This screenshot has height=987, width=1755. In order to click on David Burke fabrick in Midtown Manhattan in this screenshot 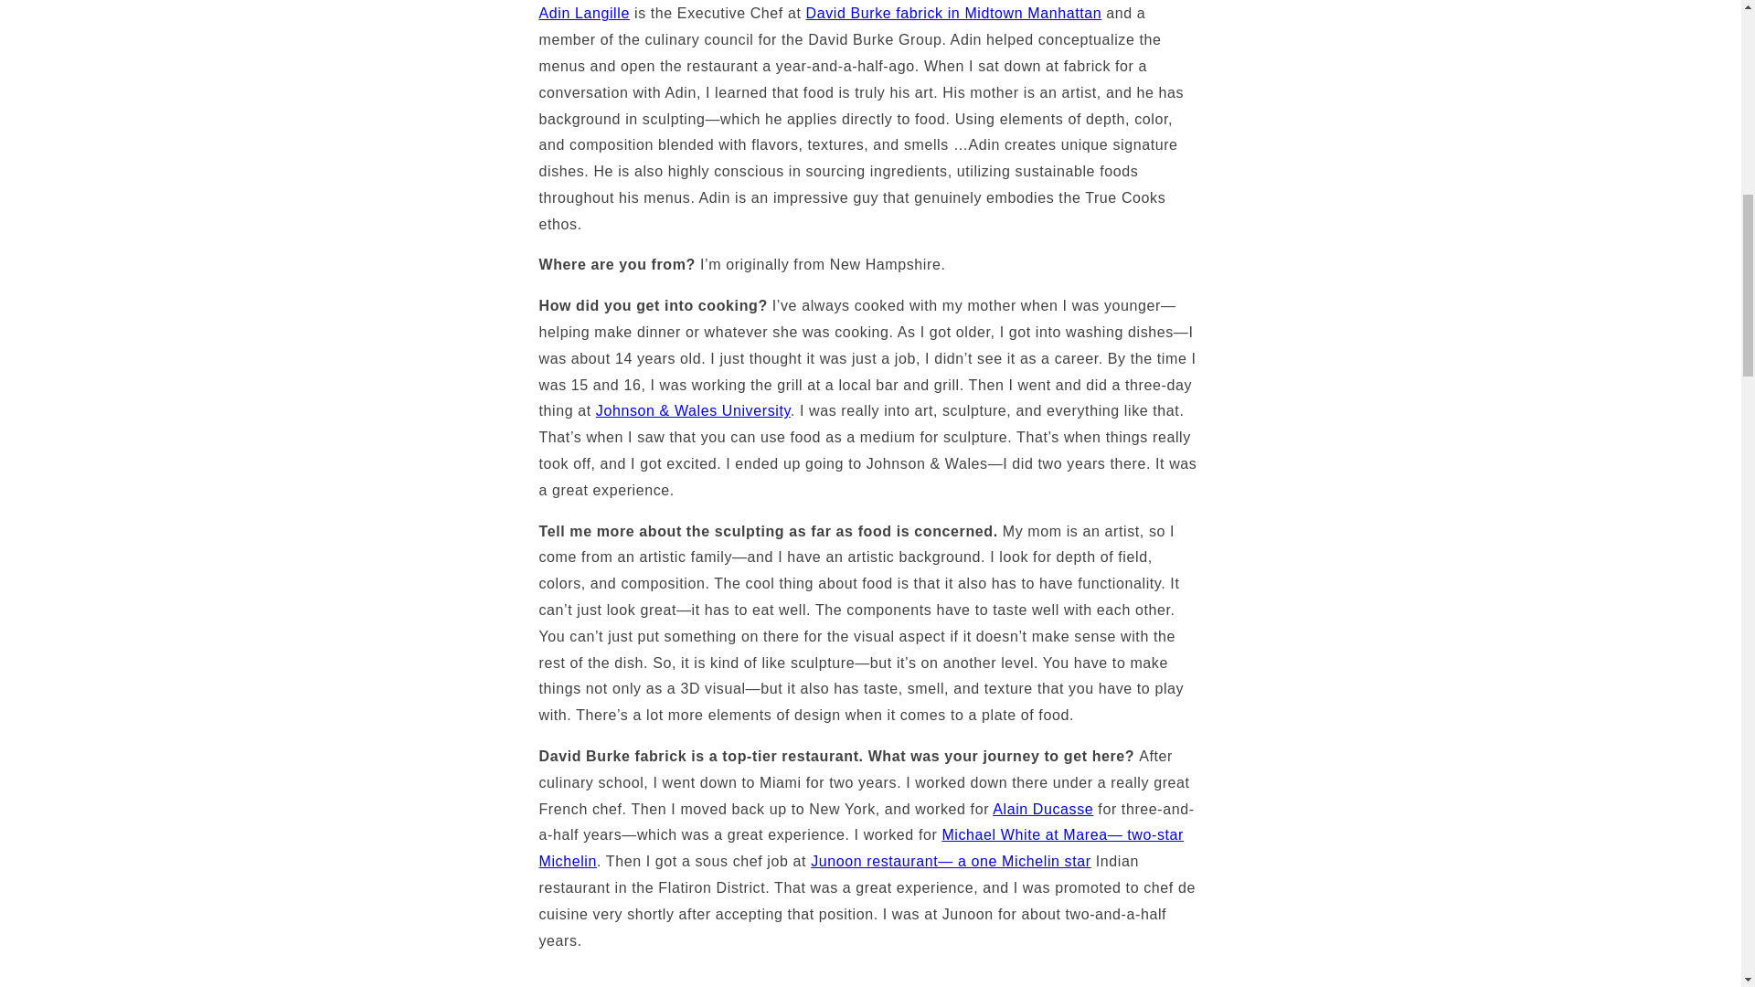, I will do `click(953, 13)`.